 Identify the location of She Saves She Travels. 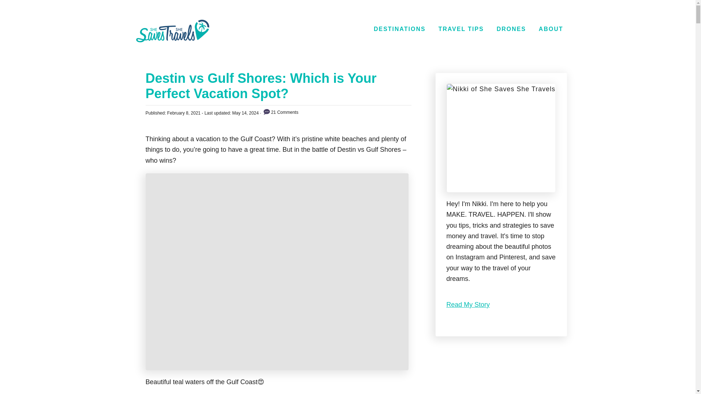
(172, 31).